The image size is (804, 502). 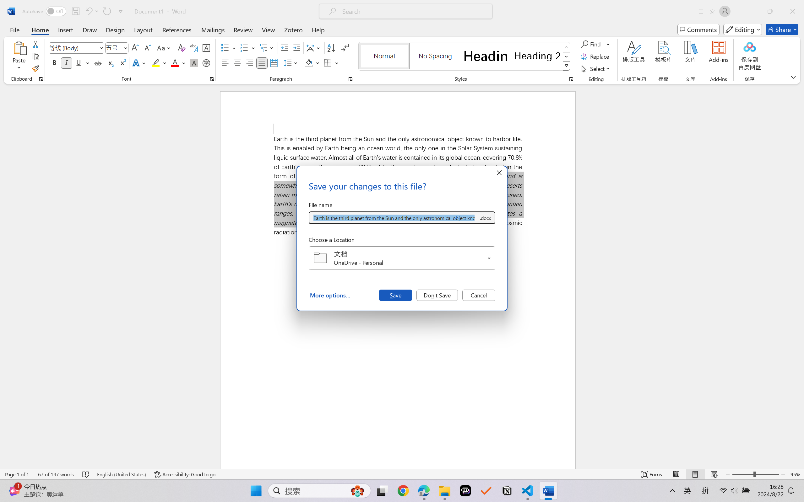 I want to click on Undo Italic, so click(x=88, y=11).